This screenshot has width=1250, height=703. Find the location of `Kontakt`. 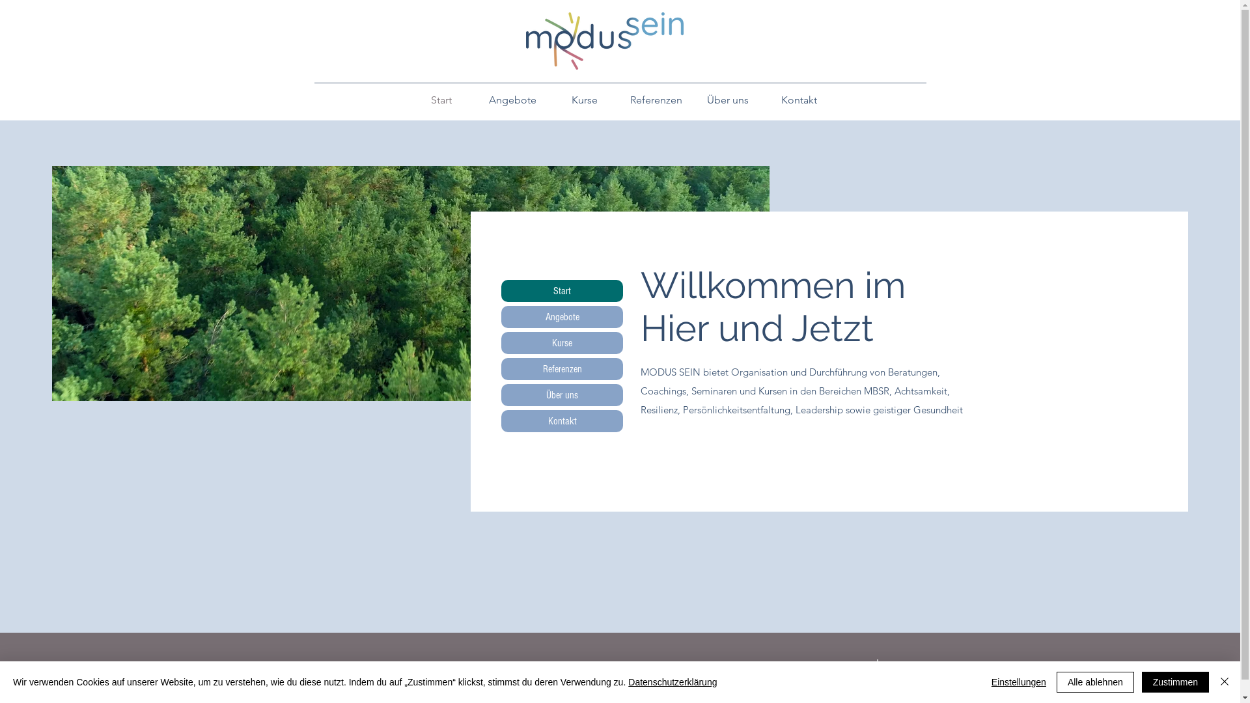

Kontakt is located at coordinates (562, 421).